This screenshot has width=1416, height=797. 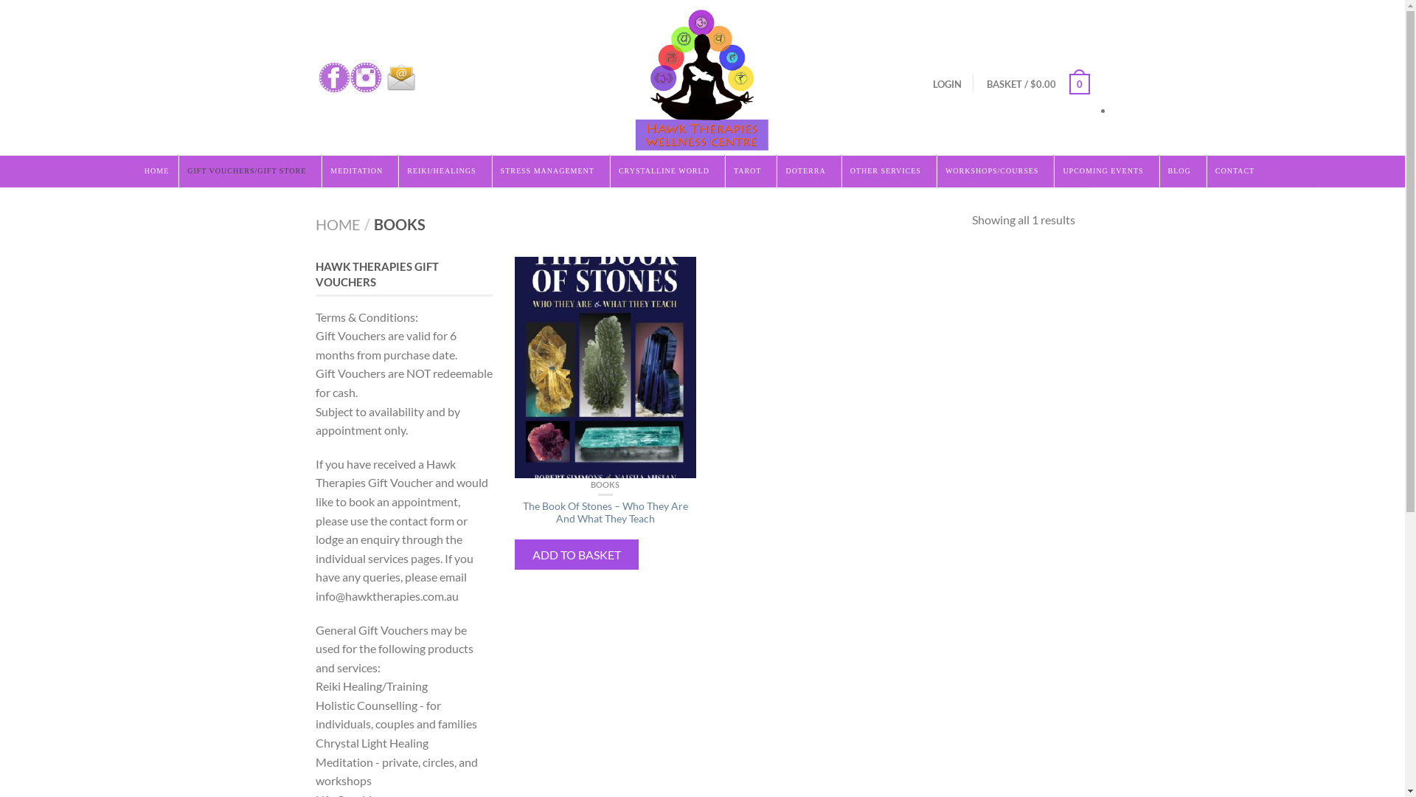 What do you see at coordinates (947, 84) in the screenshot?
I see `LOGIN` at bounding box center [947, 84].